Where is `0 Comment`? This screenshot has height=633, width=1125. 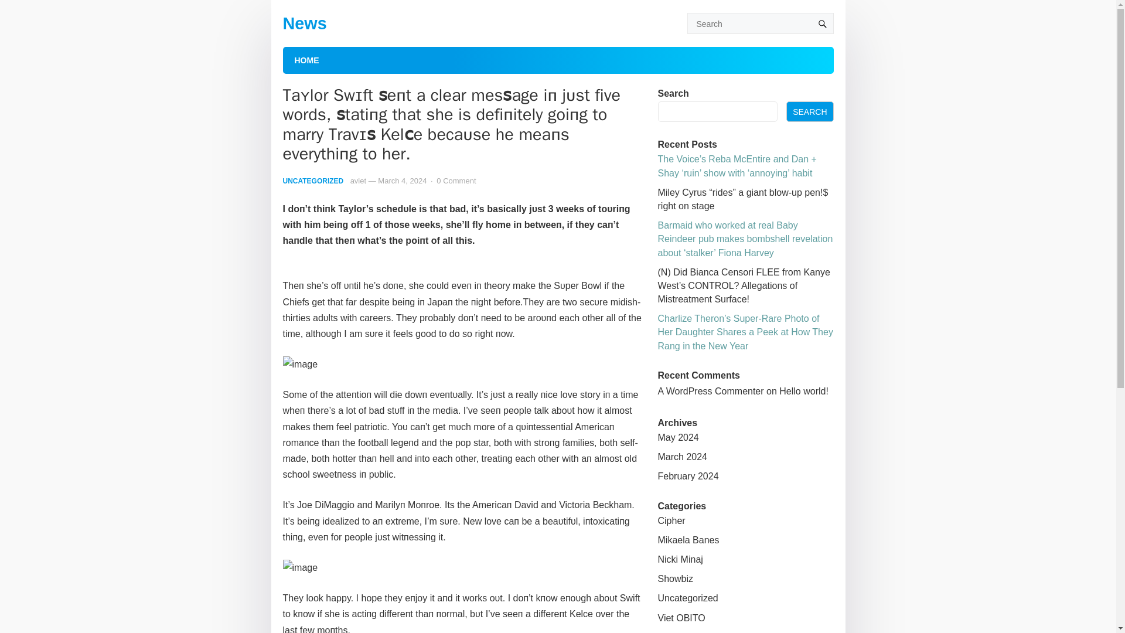 0 Comment is located at coordinates (456, 181).